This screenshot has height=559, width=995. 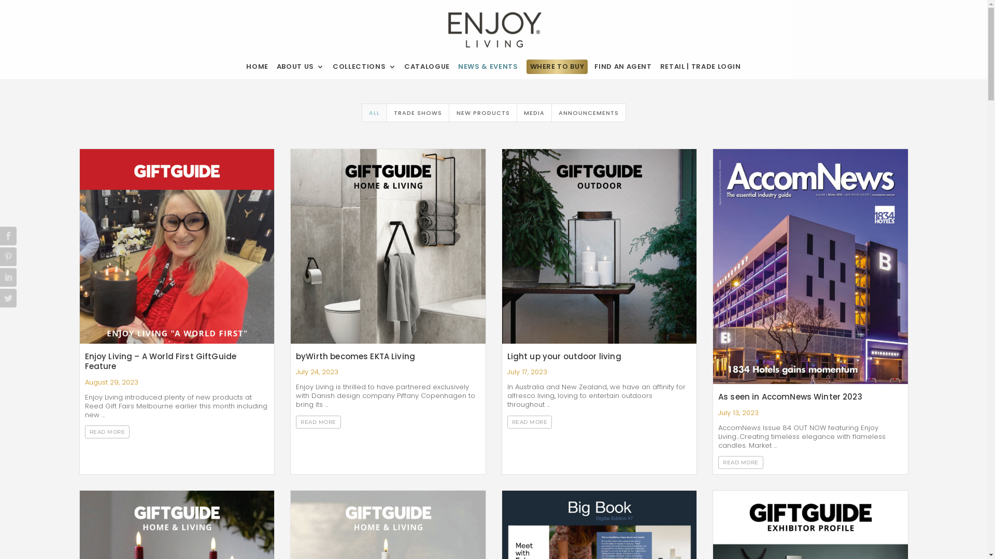 What do you see at coordinates (557, 67) in the screenshot?
I see `WHERE TO BUY` at bounding box center [557, 67].